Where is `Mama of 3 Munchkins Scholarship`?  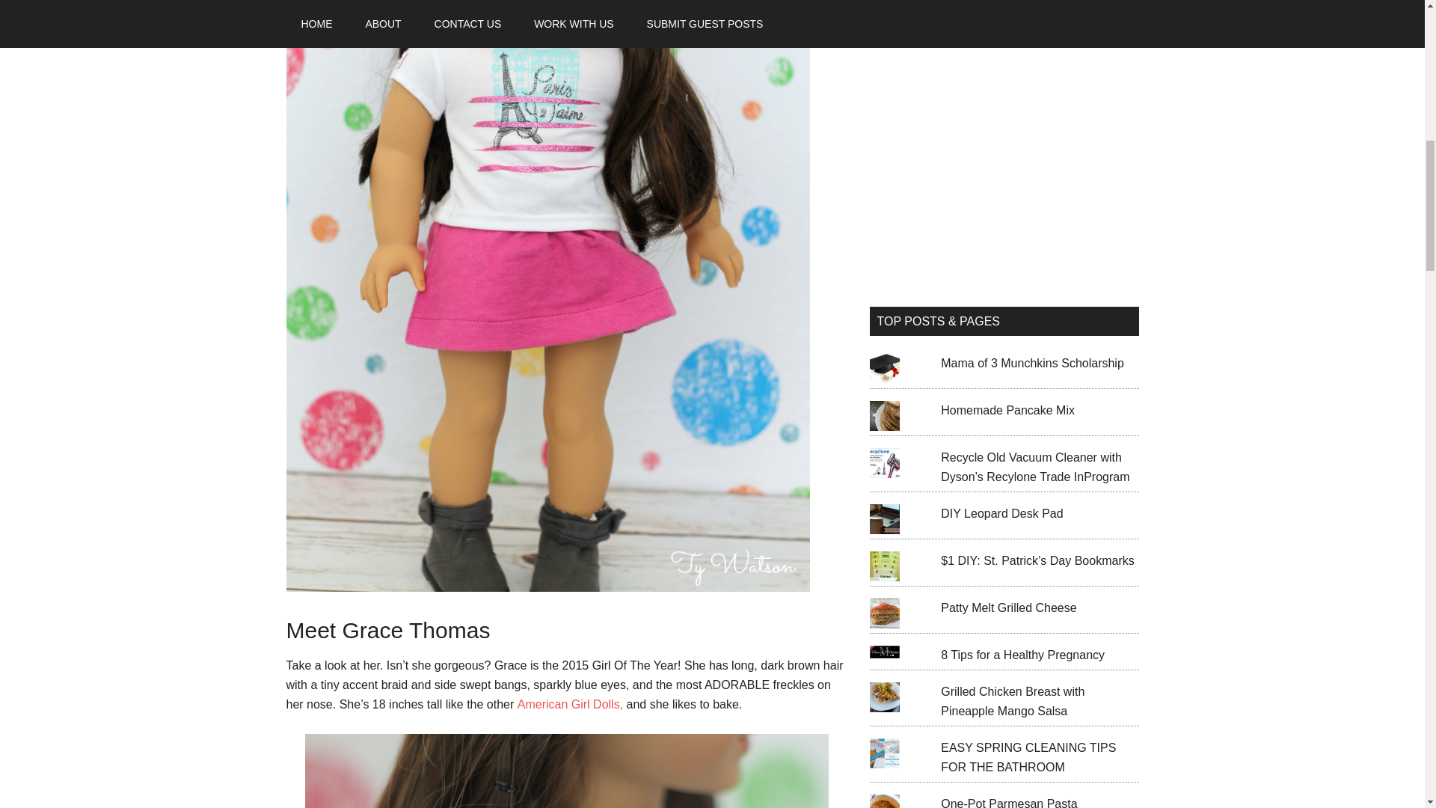 Mama of 3 Munchkins Scholarship is located at coordinates (1032, 363).